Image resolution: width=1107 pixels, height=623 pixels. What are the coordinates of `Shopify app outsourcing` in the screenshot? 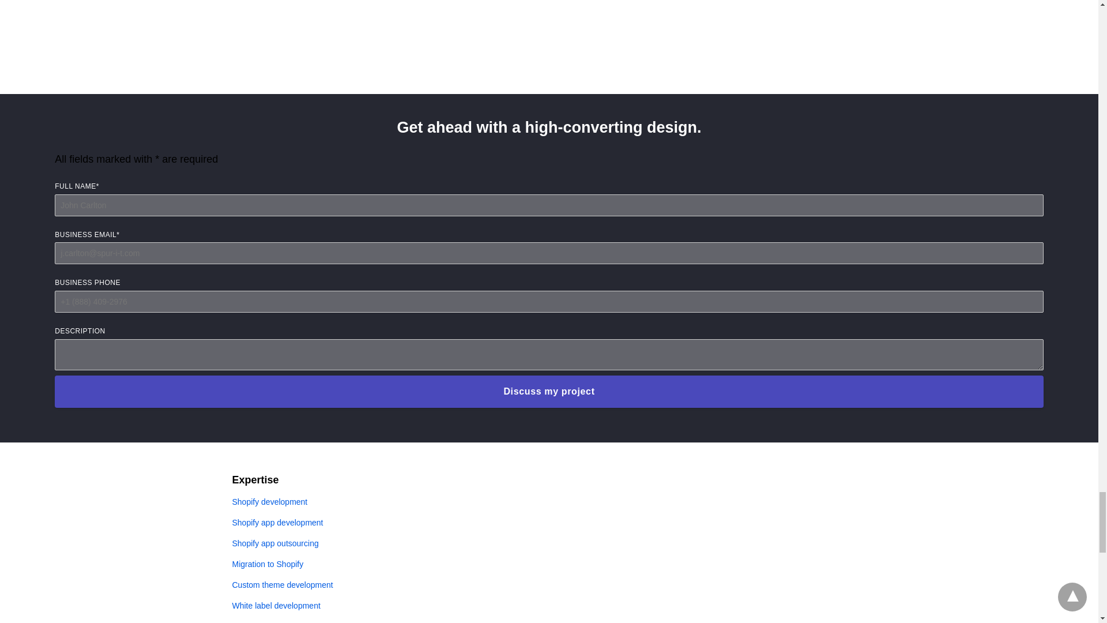 It's located at (274, 543).